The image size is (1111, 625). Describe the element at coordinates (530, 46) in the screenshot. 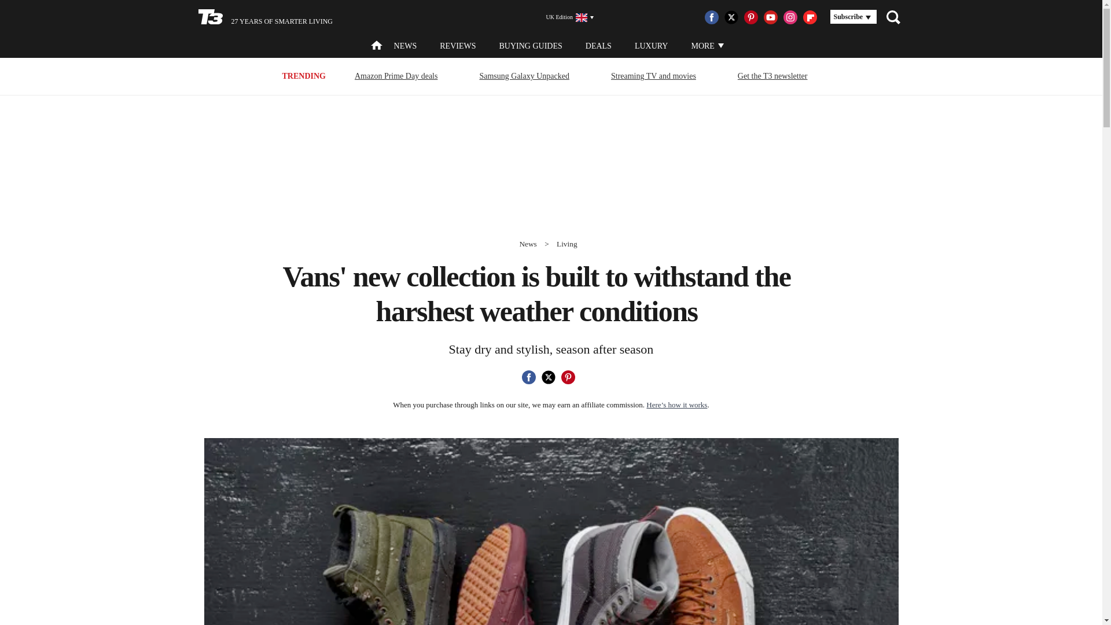

I see `BUYING GUIDES` at that location.